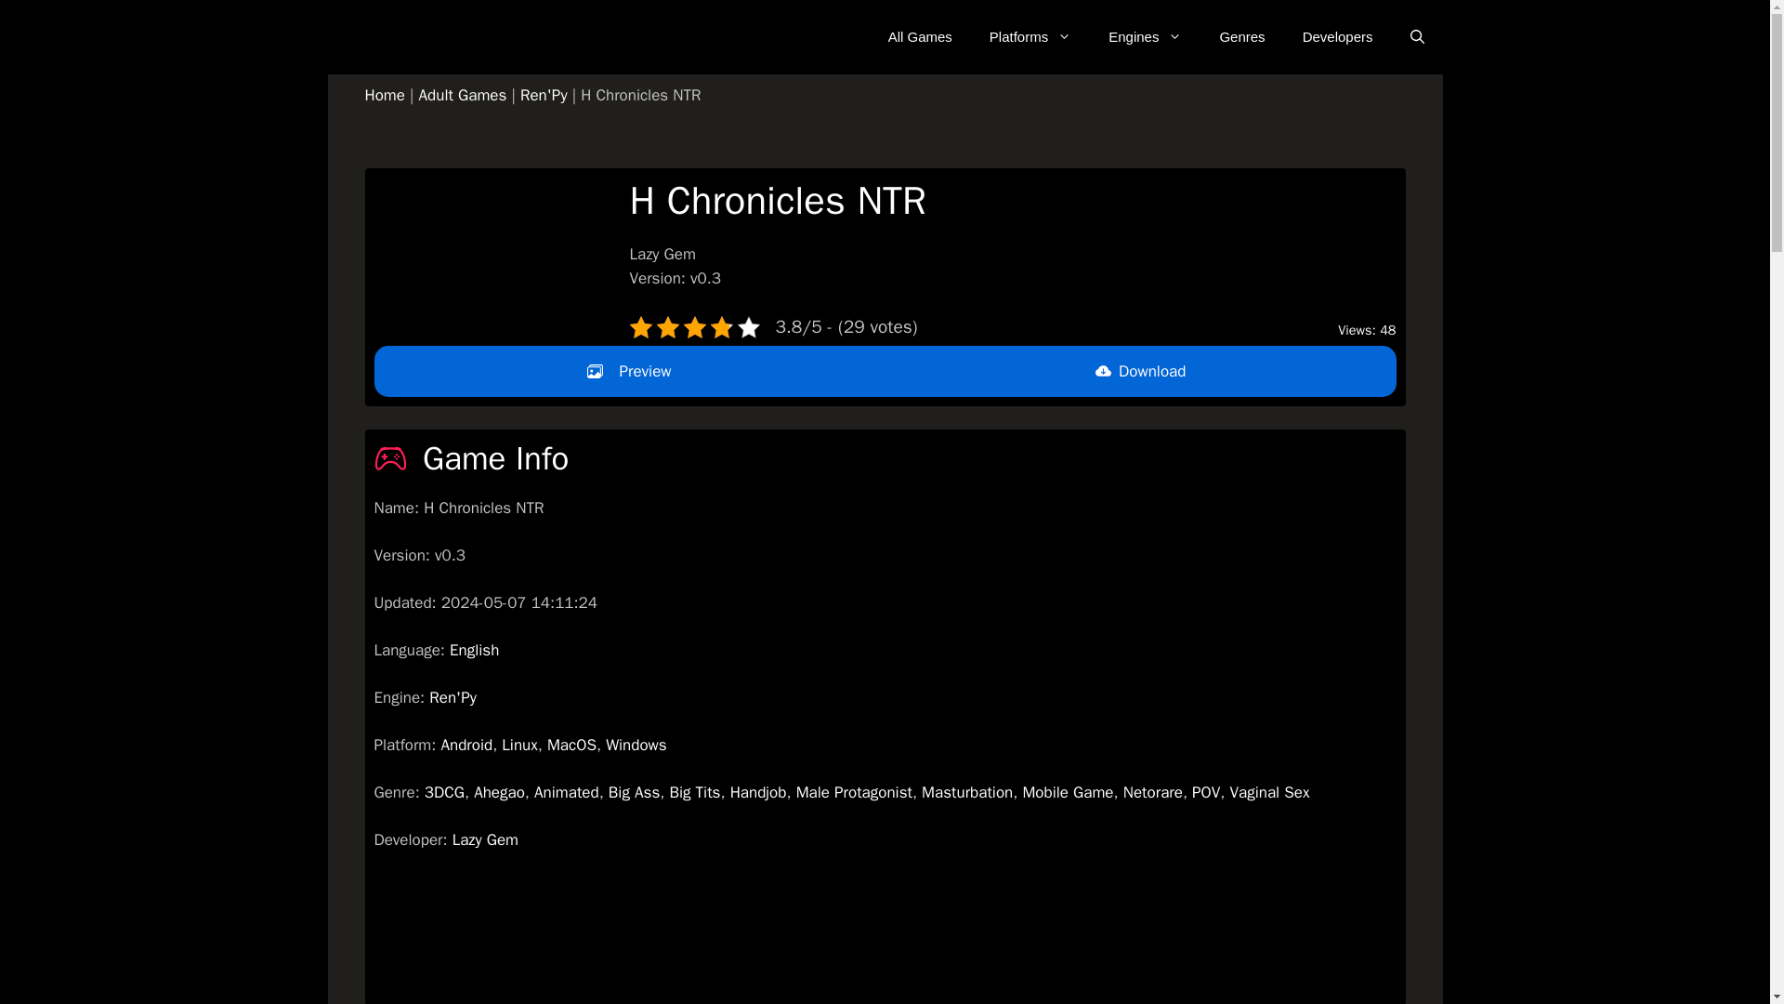  What do you see at coordinates (853, 792) in the screenshot?
I see `Male Protagonist` at bounding box center [853, 792].